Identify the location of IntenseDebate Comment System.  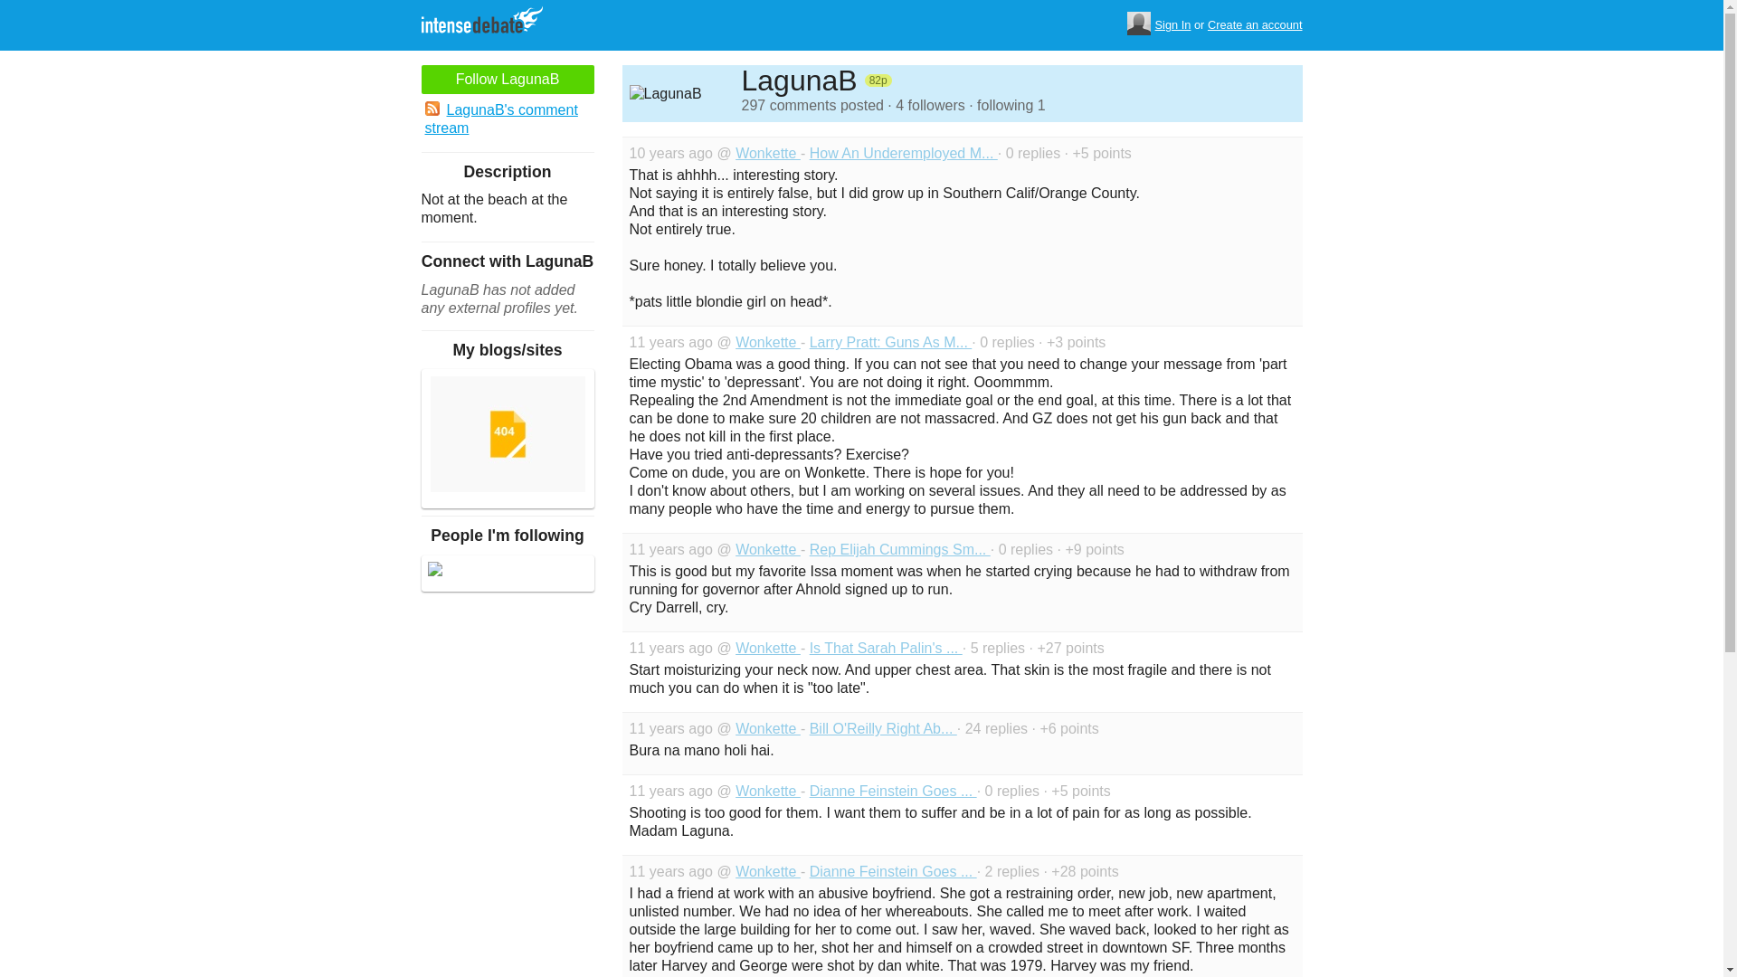
(489, 22).